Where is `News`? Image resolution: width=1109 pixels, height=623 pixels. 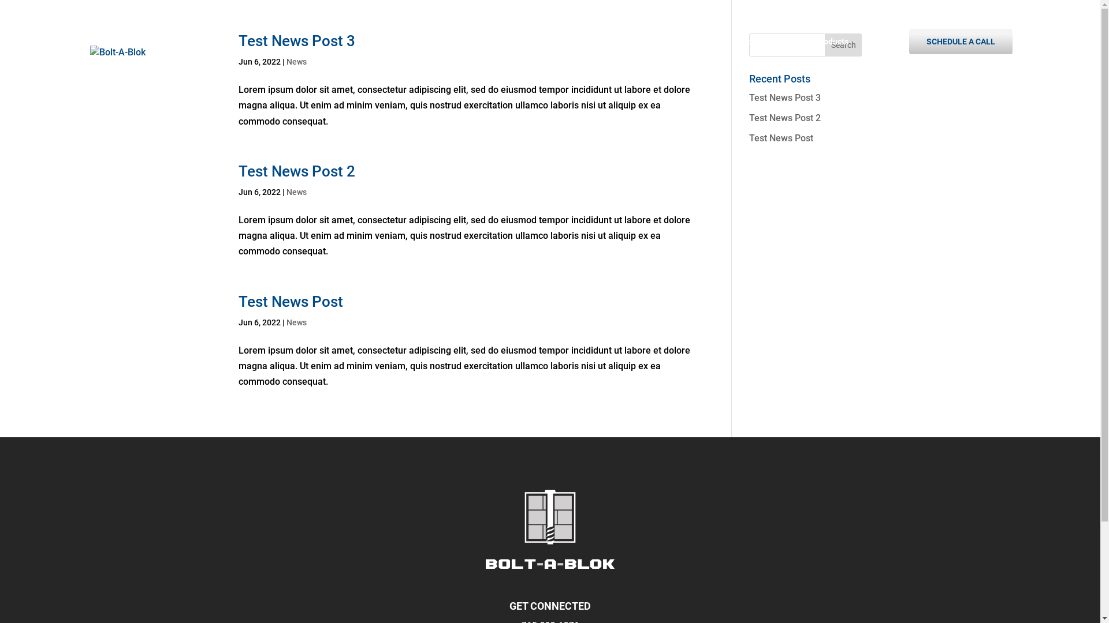
News is located at coordinates (297, 62).